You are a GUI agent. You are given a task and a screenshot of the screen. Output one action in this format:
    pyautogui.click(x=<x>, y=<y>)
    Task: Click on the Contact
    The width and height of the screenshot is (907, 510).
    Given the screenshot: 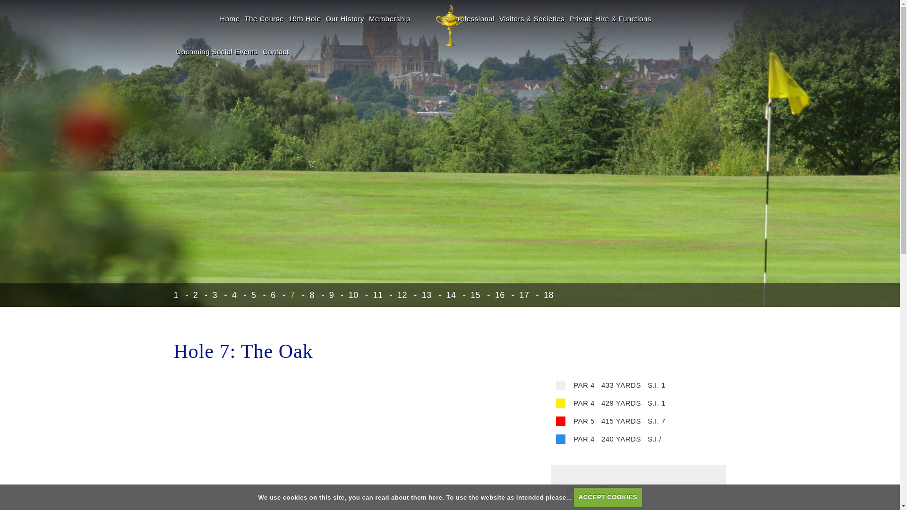 What is the action you would take?
    pyautogui.click(x=276, y=50)
    